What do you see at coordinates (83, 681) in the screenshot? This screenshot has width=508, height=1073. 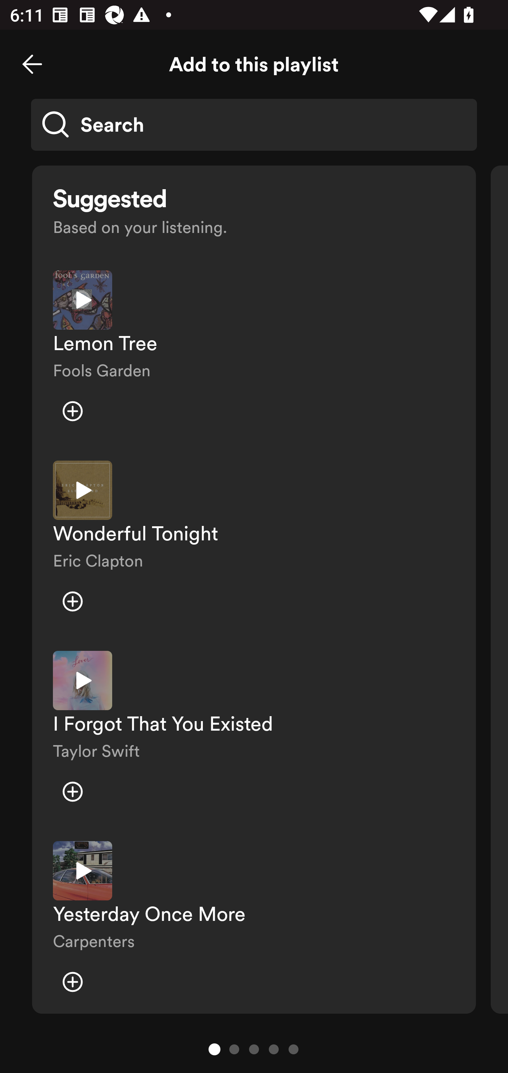 I see `Play preview` at bounding box center [83, 681].